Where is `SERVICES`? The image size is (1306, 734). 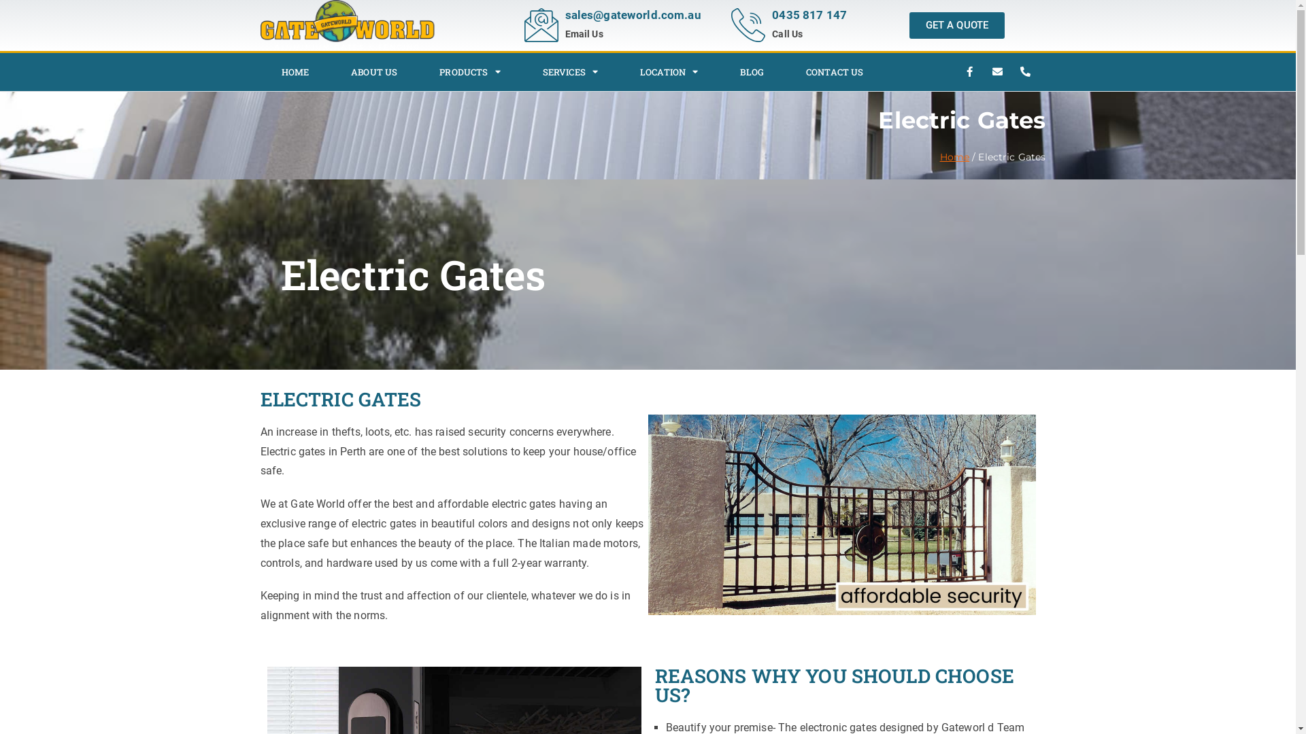
SERVICES is located at coordinates (570, 72).